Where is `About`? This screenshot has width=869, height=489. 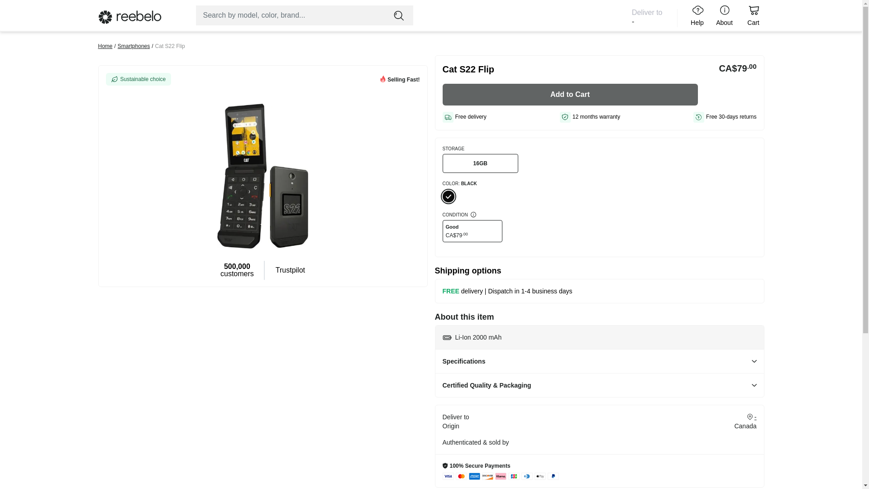
About is located at coordinates (724, 15).